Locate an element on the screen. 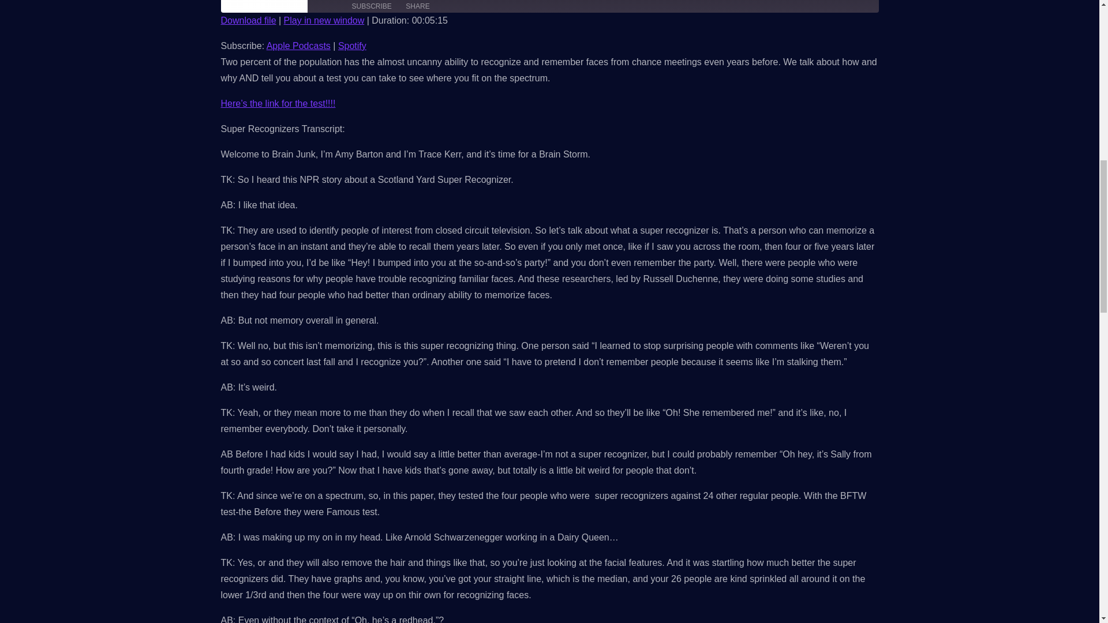 This screenshot has height=623, width=1108. Download file is located at coordinates (248, 21).